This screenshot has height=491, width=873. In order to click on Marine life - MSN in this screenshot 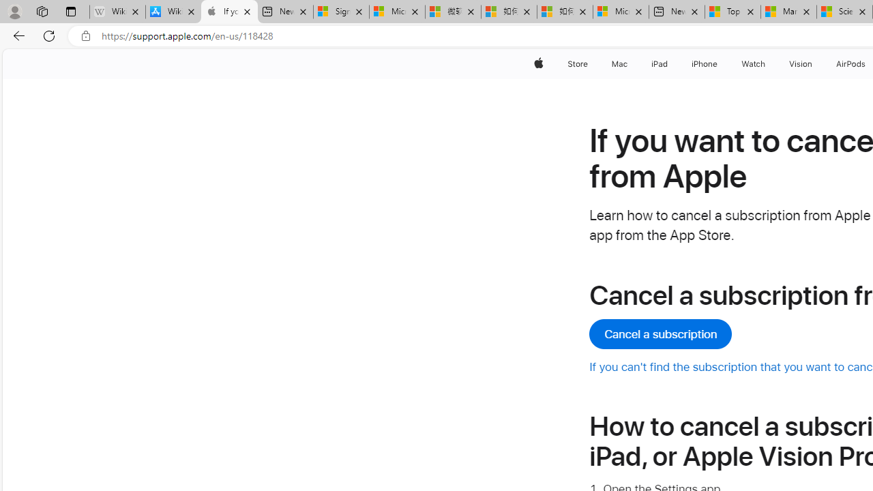, I will do `click(788, 12)`.